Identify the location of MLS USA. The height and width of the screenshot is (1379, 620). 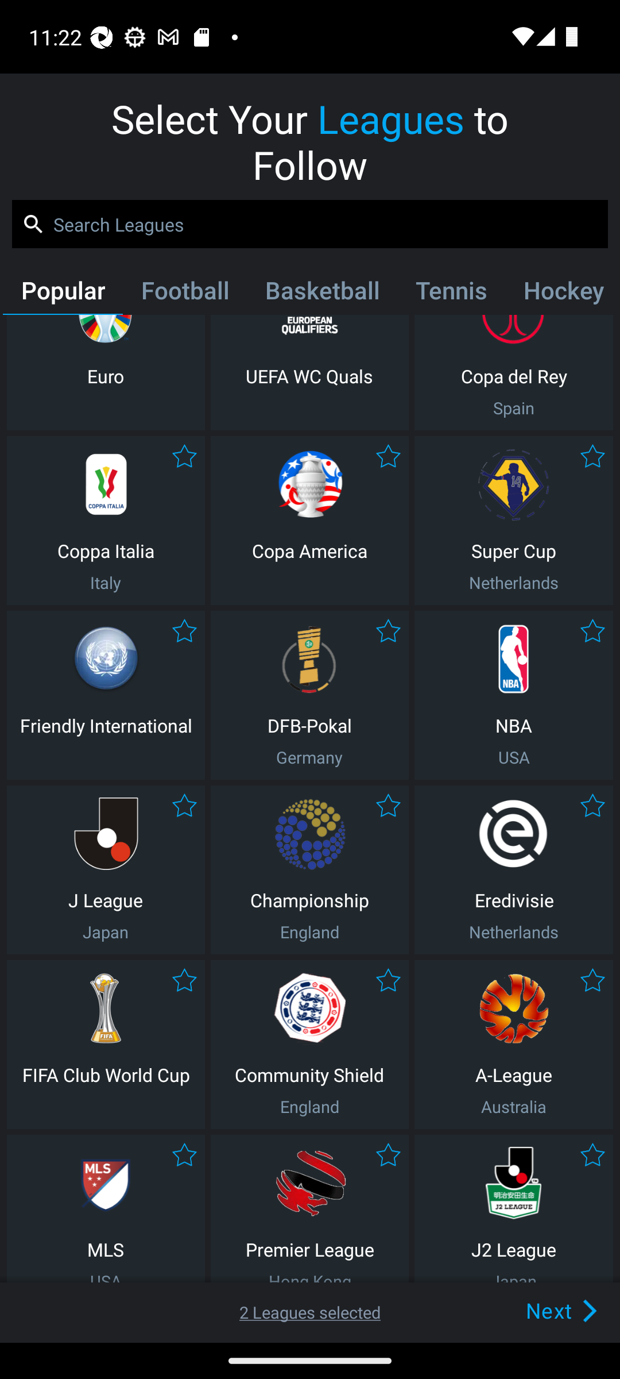
(106, 1209).